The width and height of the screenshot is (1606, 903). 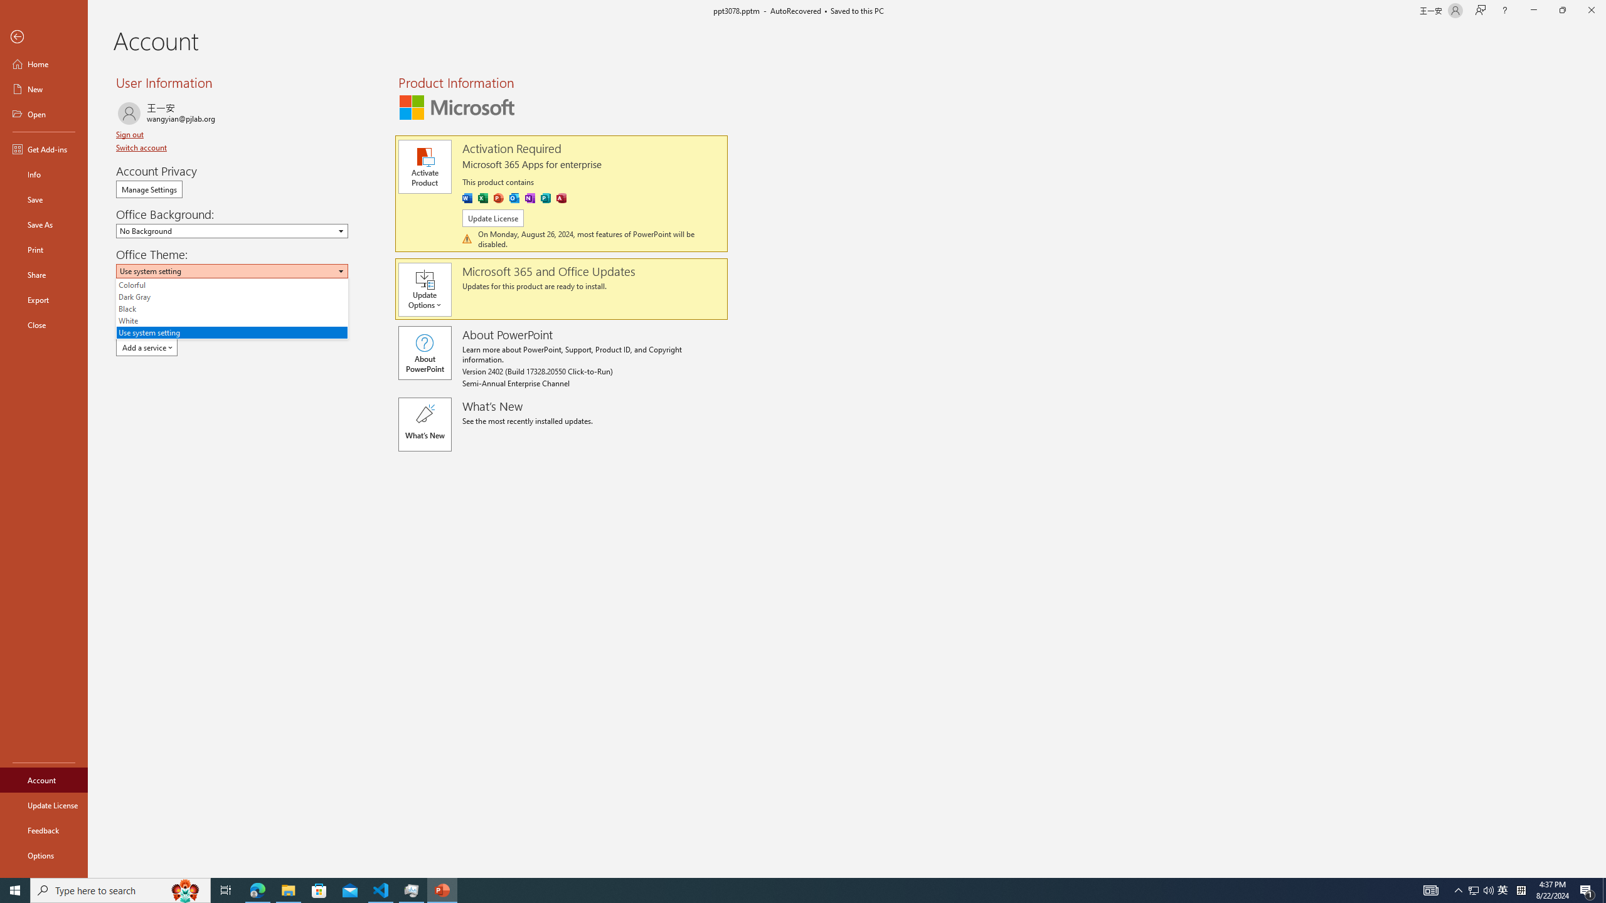 I want to click on Back, so click(x=44, y=38).